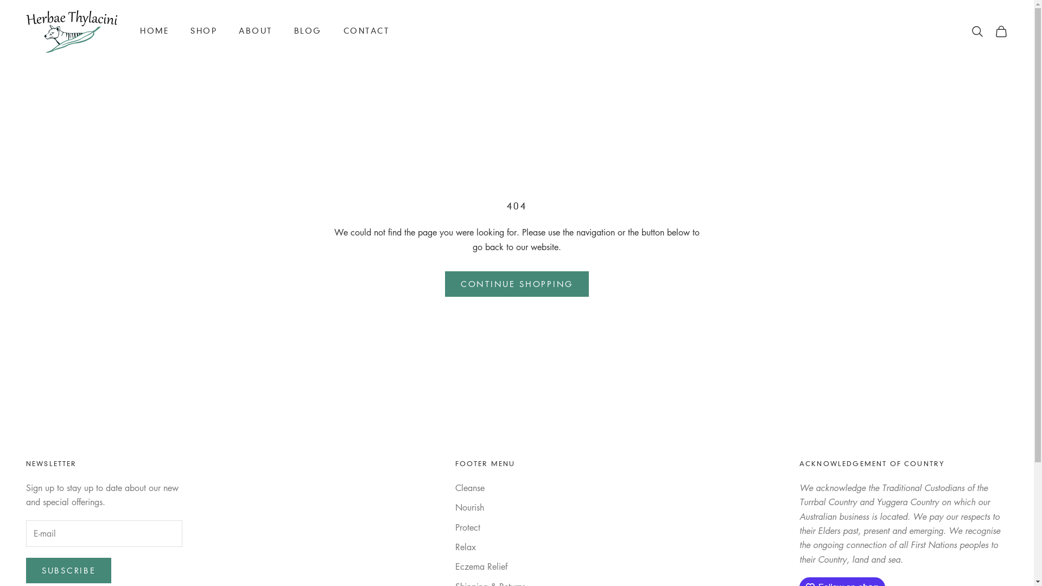 This screenshot has height=586, width=1042. I want to click on SUBSCRIBE, so click(68, 571).